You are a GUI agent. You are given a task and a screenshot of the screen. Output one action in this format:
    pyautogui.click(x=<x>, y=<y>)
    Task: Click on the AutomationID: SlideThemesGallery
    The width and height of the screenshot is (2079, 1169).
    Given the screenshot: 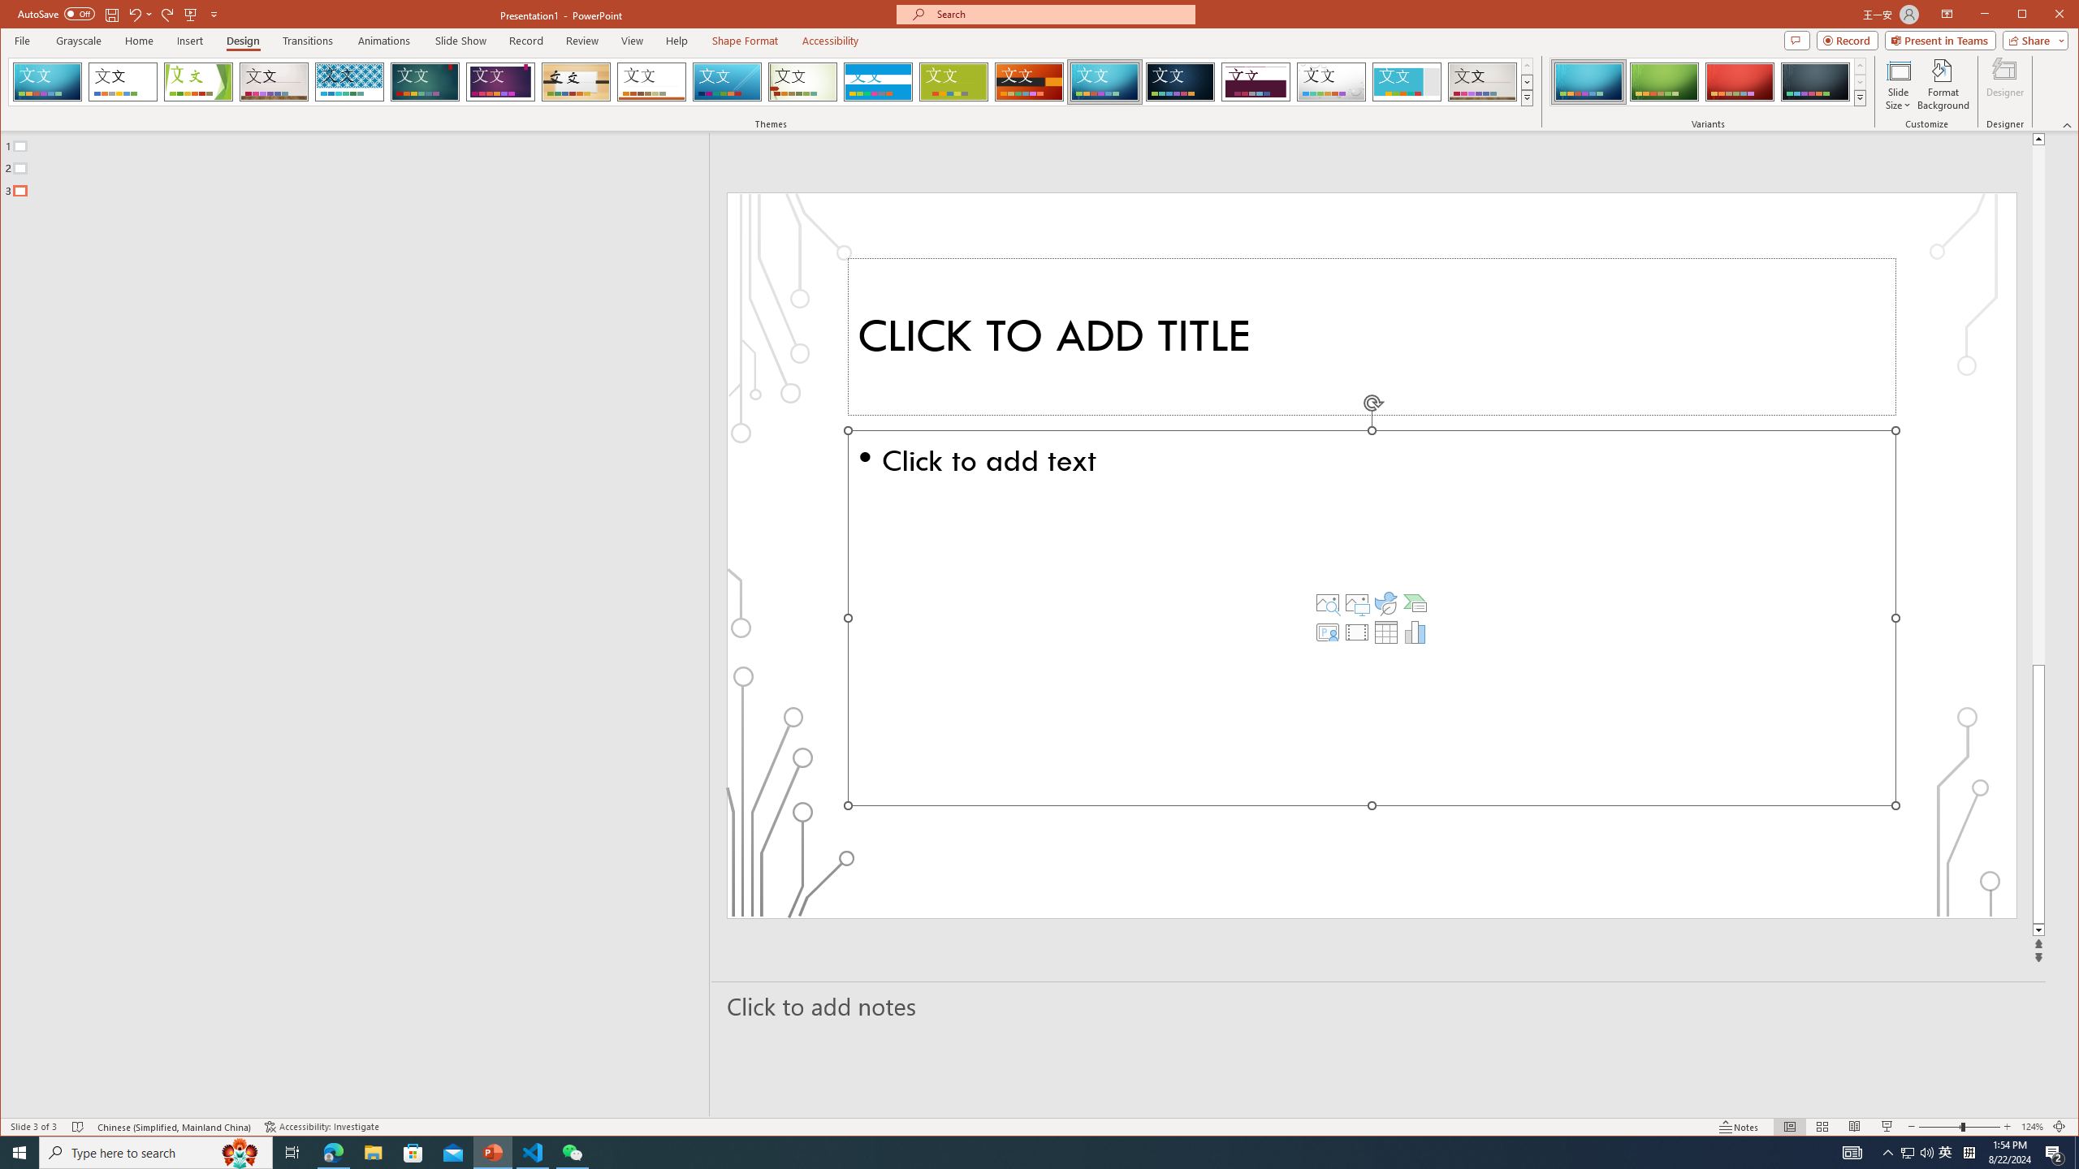 What is the action you would take?
    pyautogui.click(x=772, y=81)
    